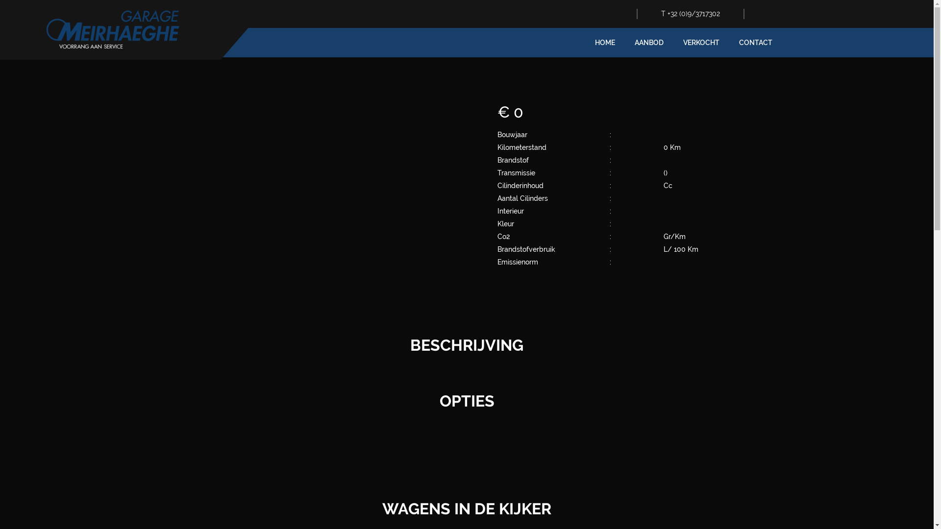 Image resolution: width=941 pixels, height=529 pixels. What do you see at coordinates (649, 43) in the screenshot?
I see `AANBOD` at bounding box center [649, 43].